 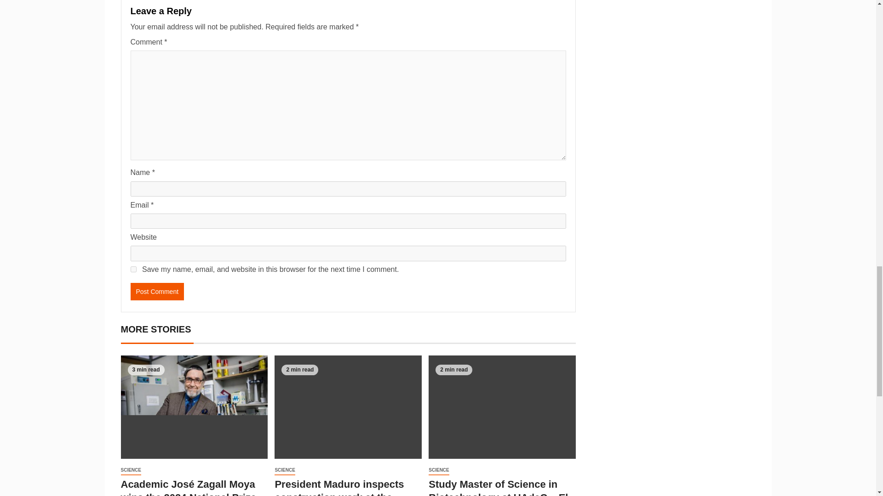 What do you see at coordinates (157, 291) in the screenshot?
I see `Post Comment` at bounding box center [157, 291].